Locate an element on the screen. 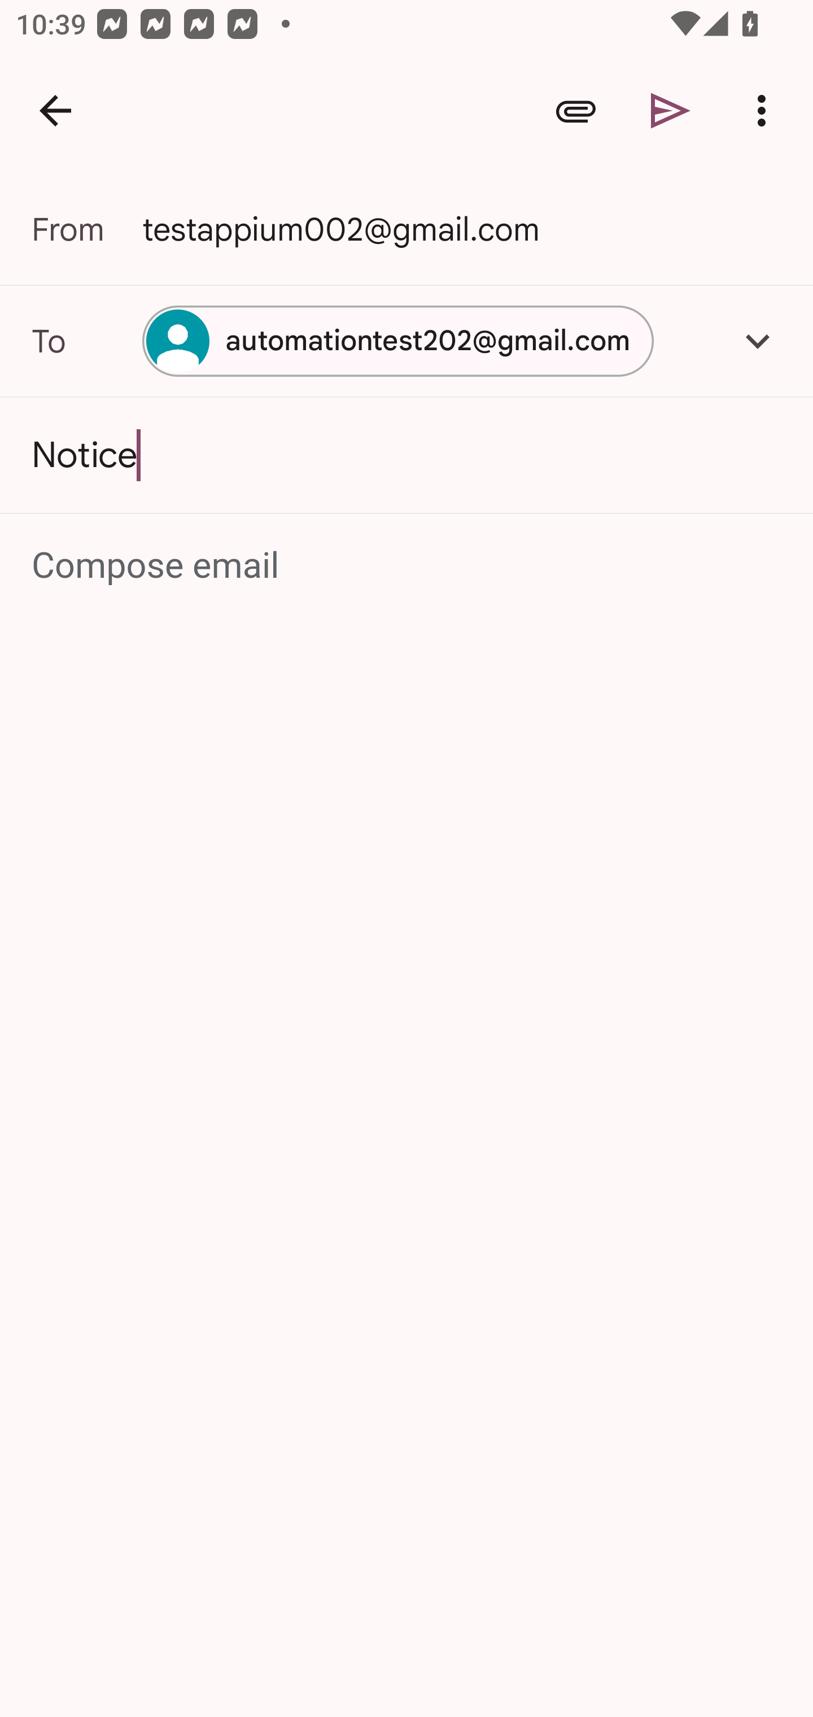 The image size is (813, 1717). Attach file is located at coordinates (576, 111).